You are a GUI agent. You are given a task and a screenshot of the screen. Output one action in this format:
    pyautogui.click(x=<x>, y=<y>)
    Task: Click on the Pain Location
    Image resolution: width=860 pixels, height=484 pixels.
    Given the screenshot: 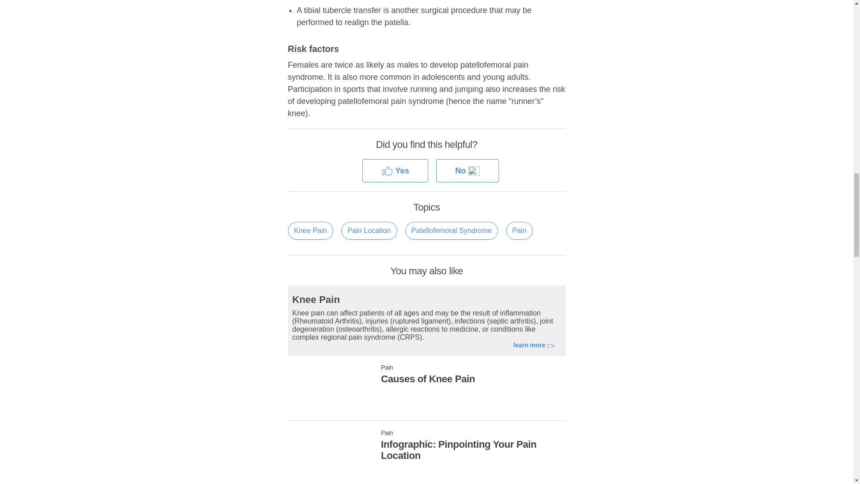 What is the action you would take?
    pyautogui.click(x=426, y=447)
    